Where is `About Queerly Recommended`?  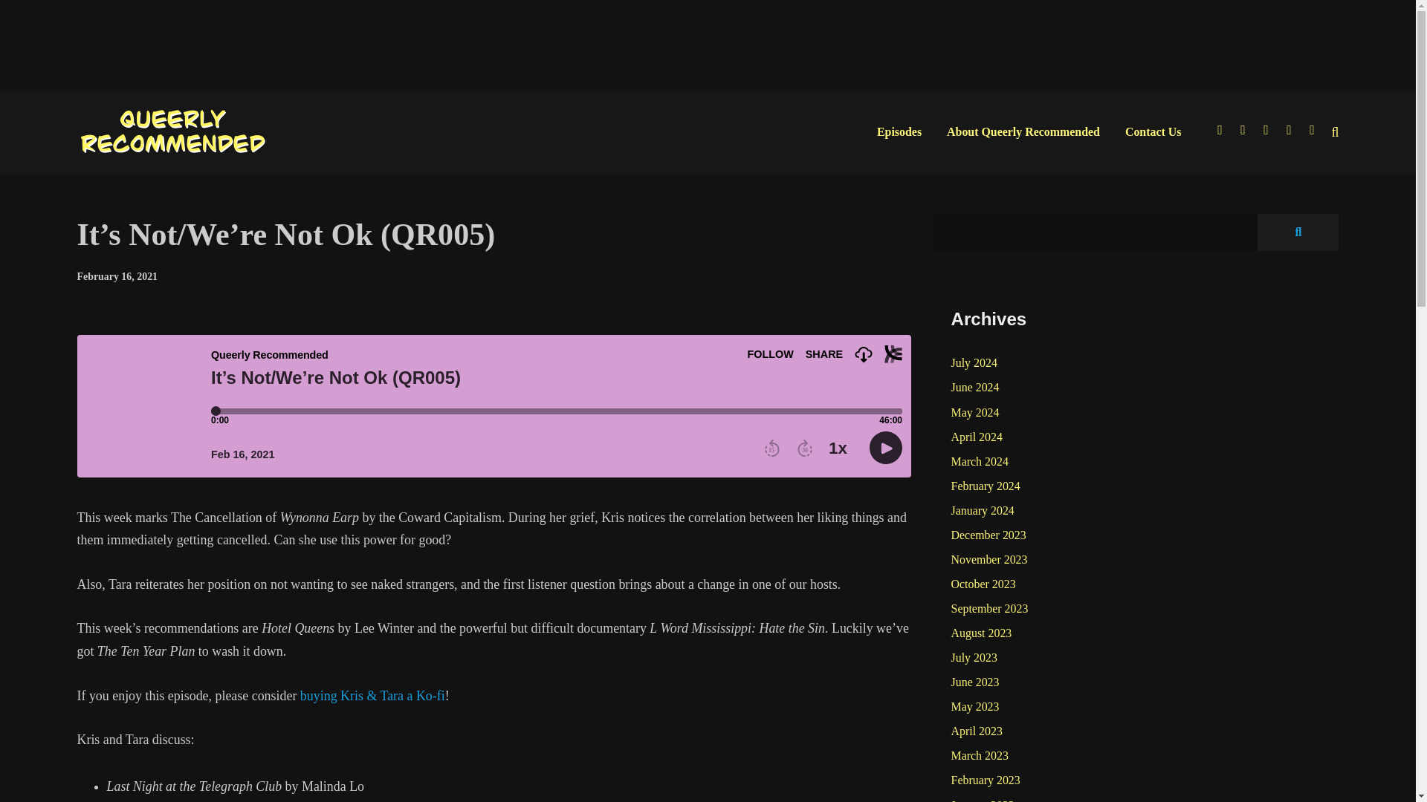
About Queerly Recommended is located at coordinates (1023, 131).